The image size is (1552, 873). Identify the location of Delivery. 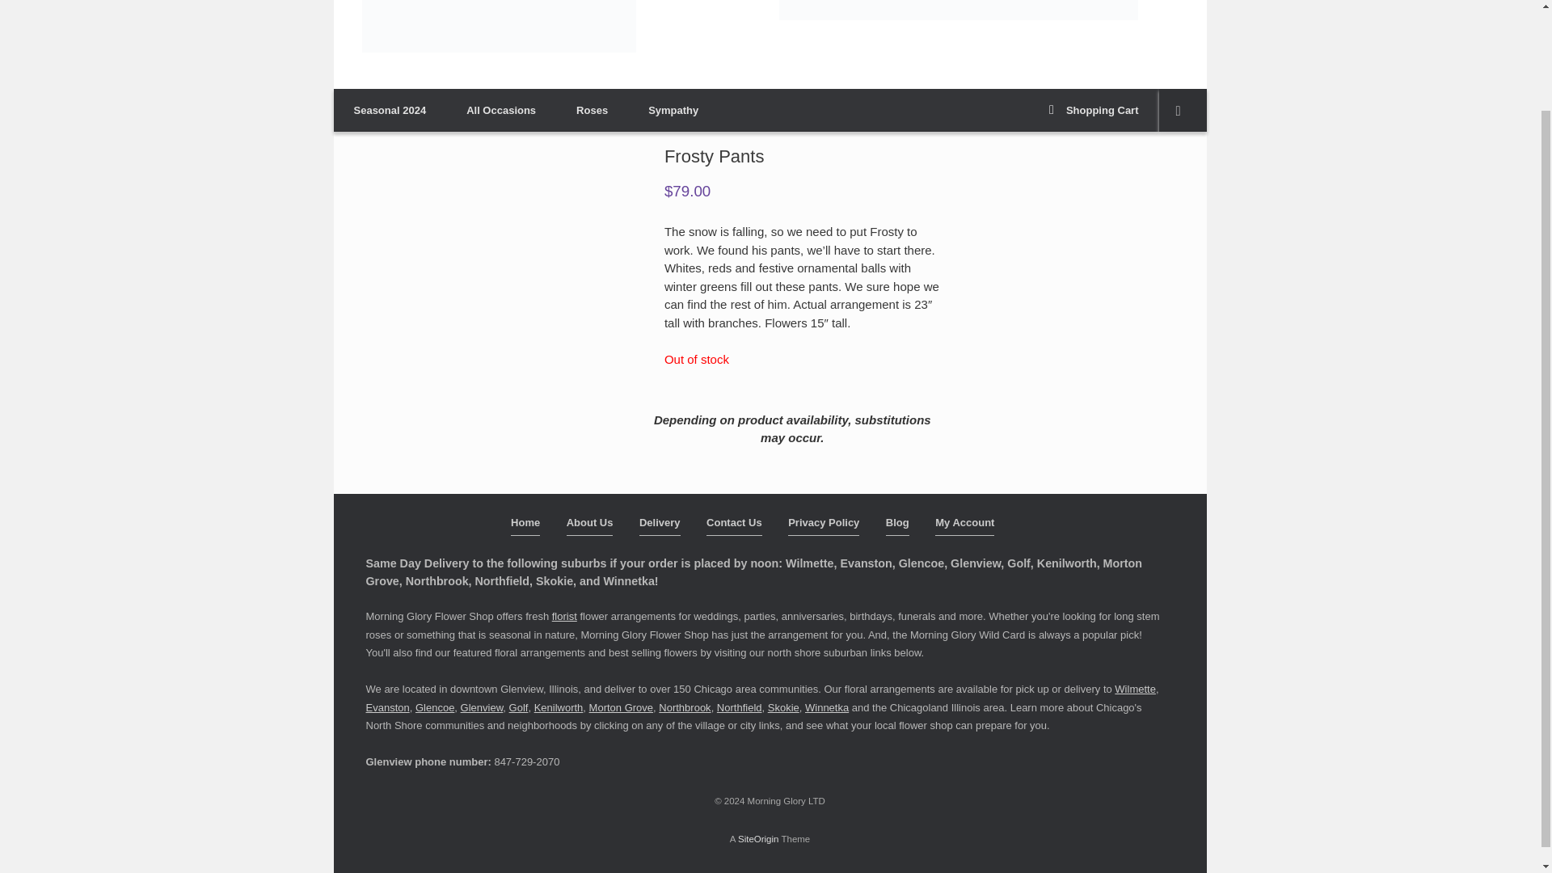
(660, 525).